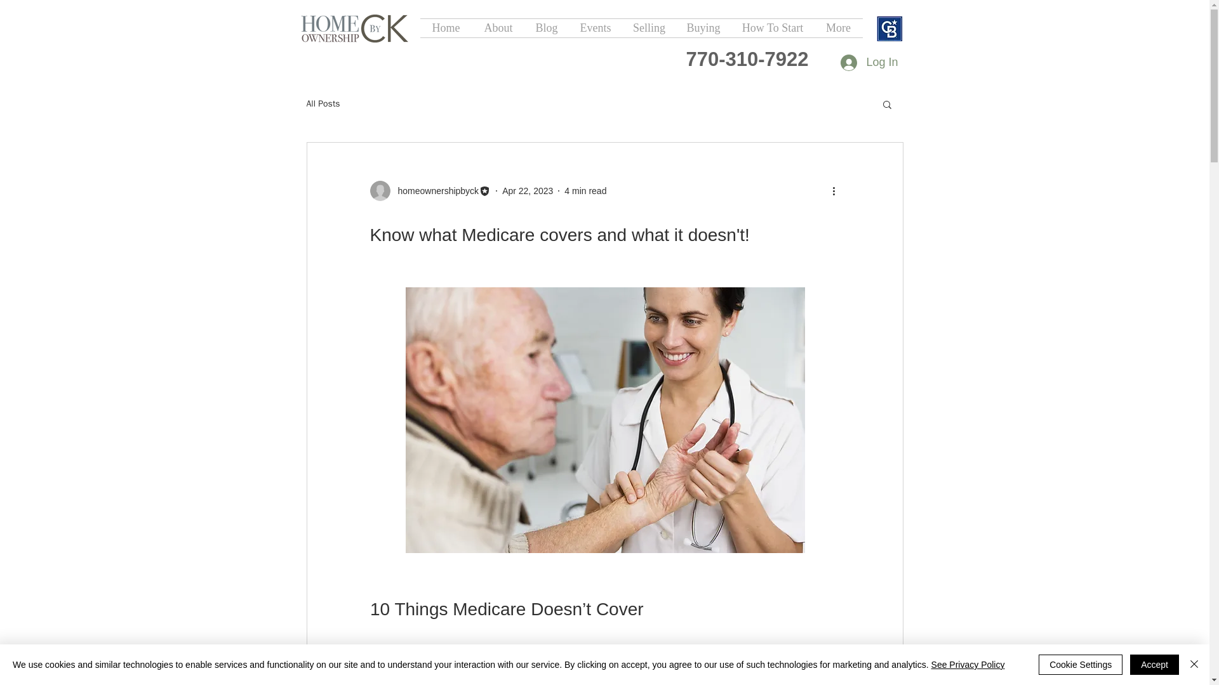  Describe the element at coordinates (869, 62) in the screenshot. I see `Log In` at that location.